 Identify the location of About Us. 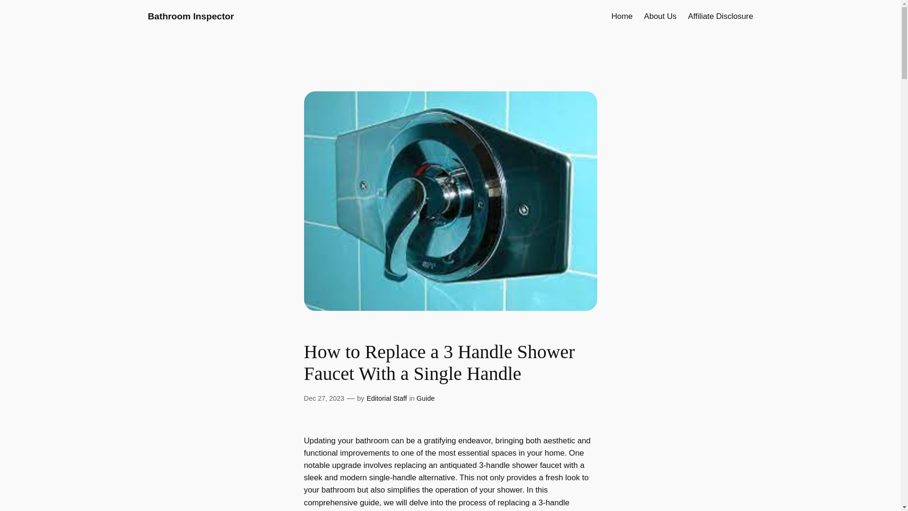
(660, 16).